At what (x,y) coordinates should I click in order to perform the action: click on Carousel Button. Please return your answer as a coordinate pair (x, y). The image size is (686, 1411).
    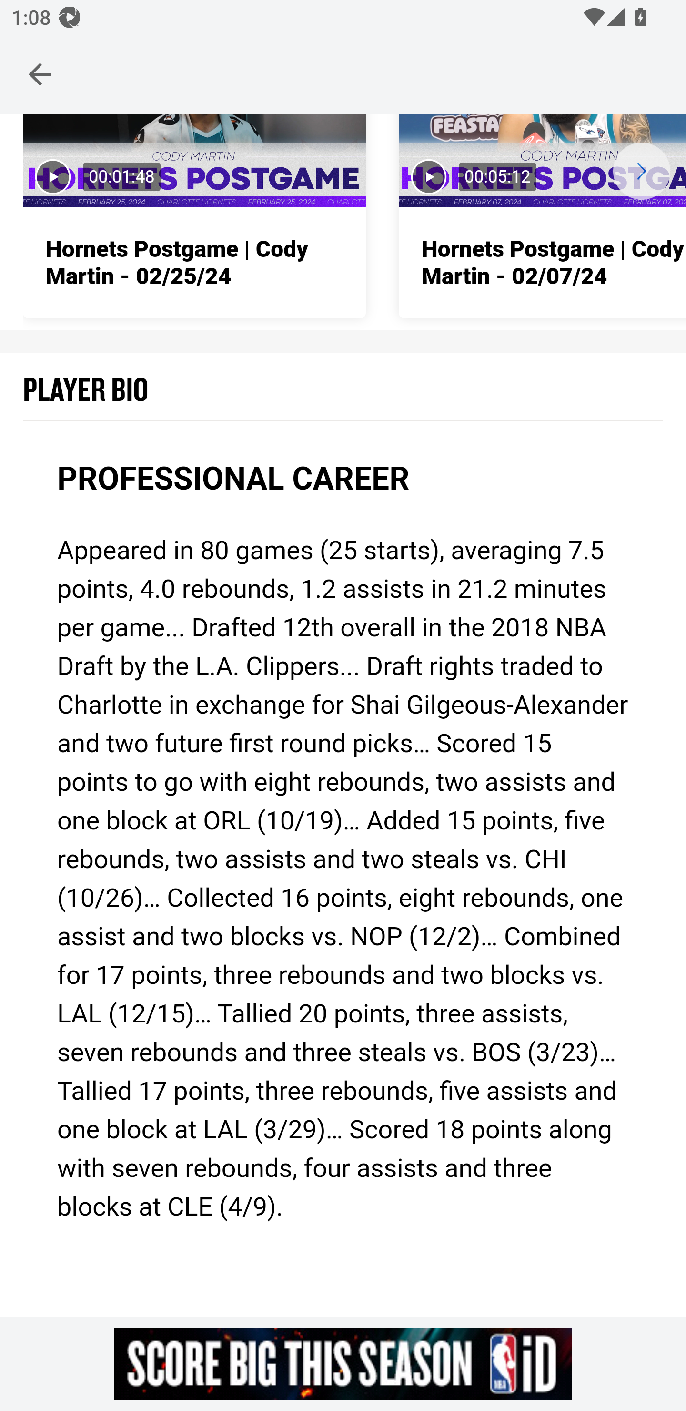
    Looking at the image, I should click on (641, 171).